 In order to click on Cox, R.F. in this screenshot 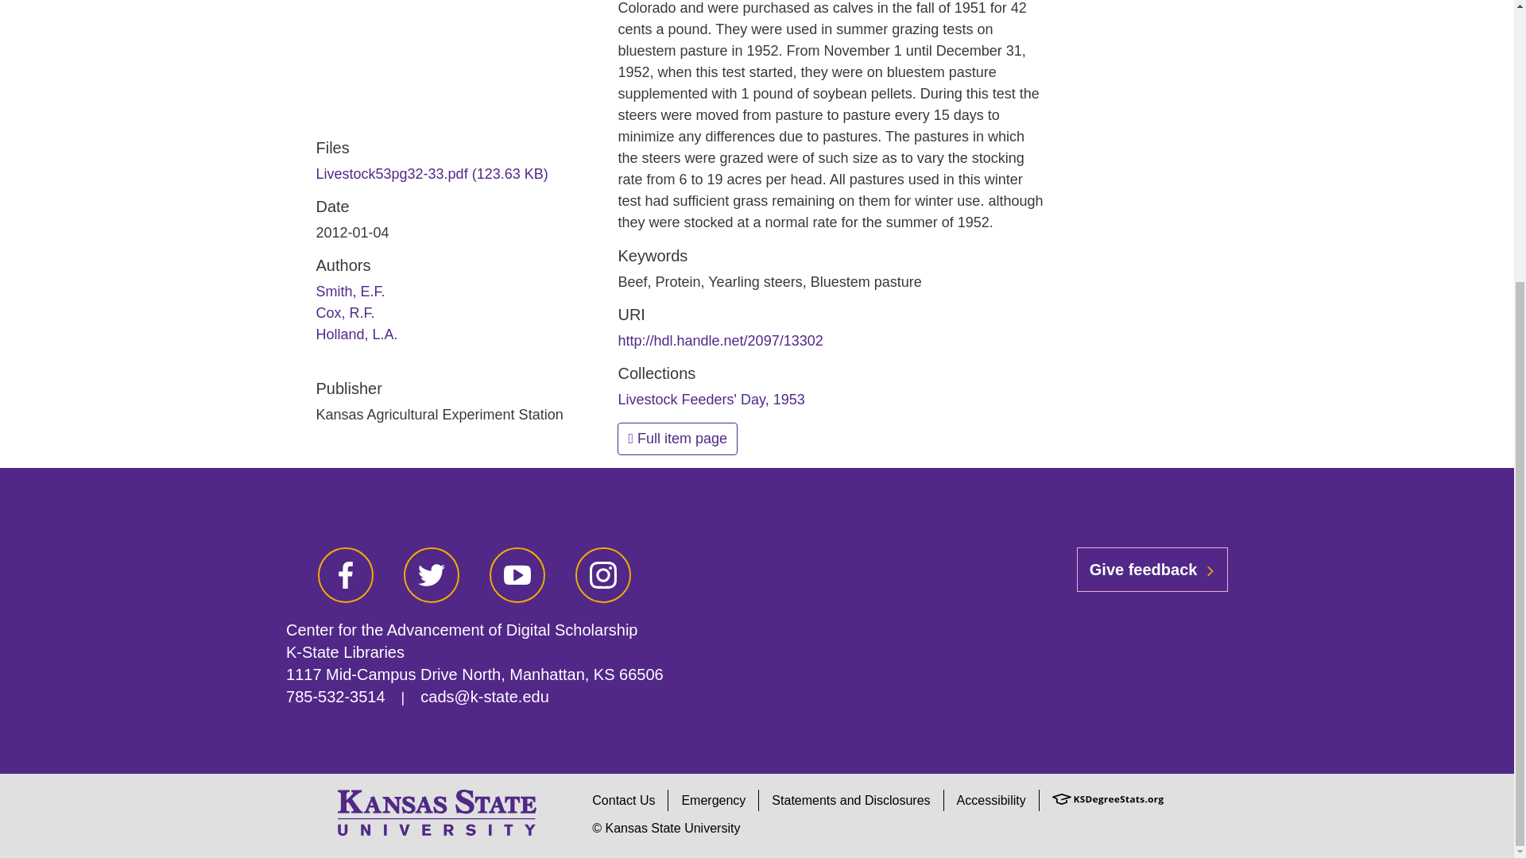, I will do `click(345, 313)`.